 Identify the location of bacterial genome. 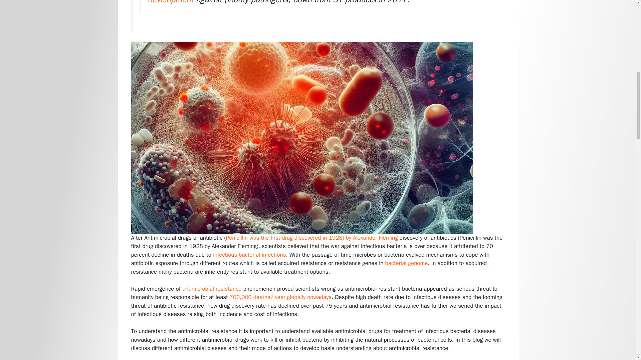
(407, 263).